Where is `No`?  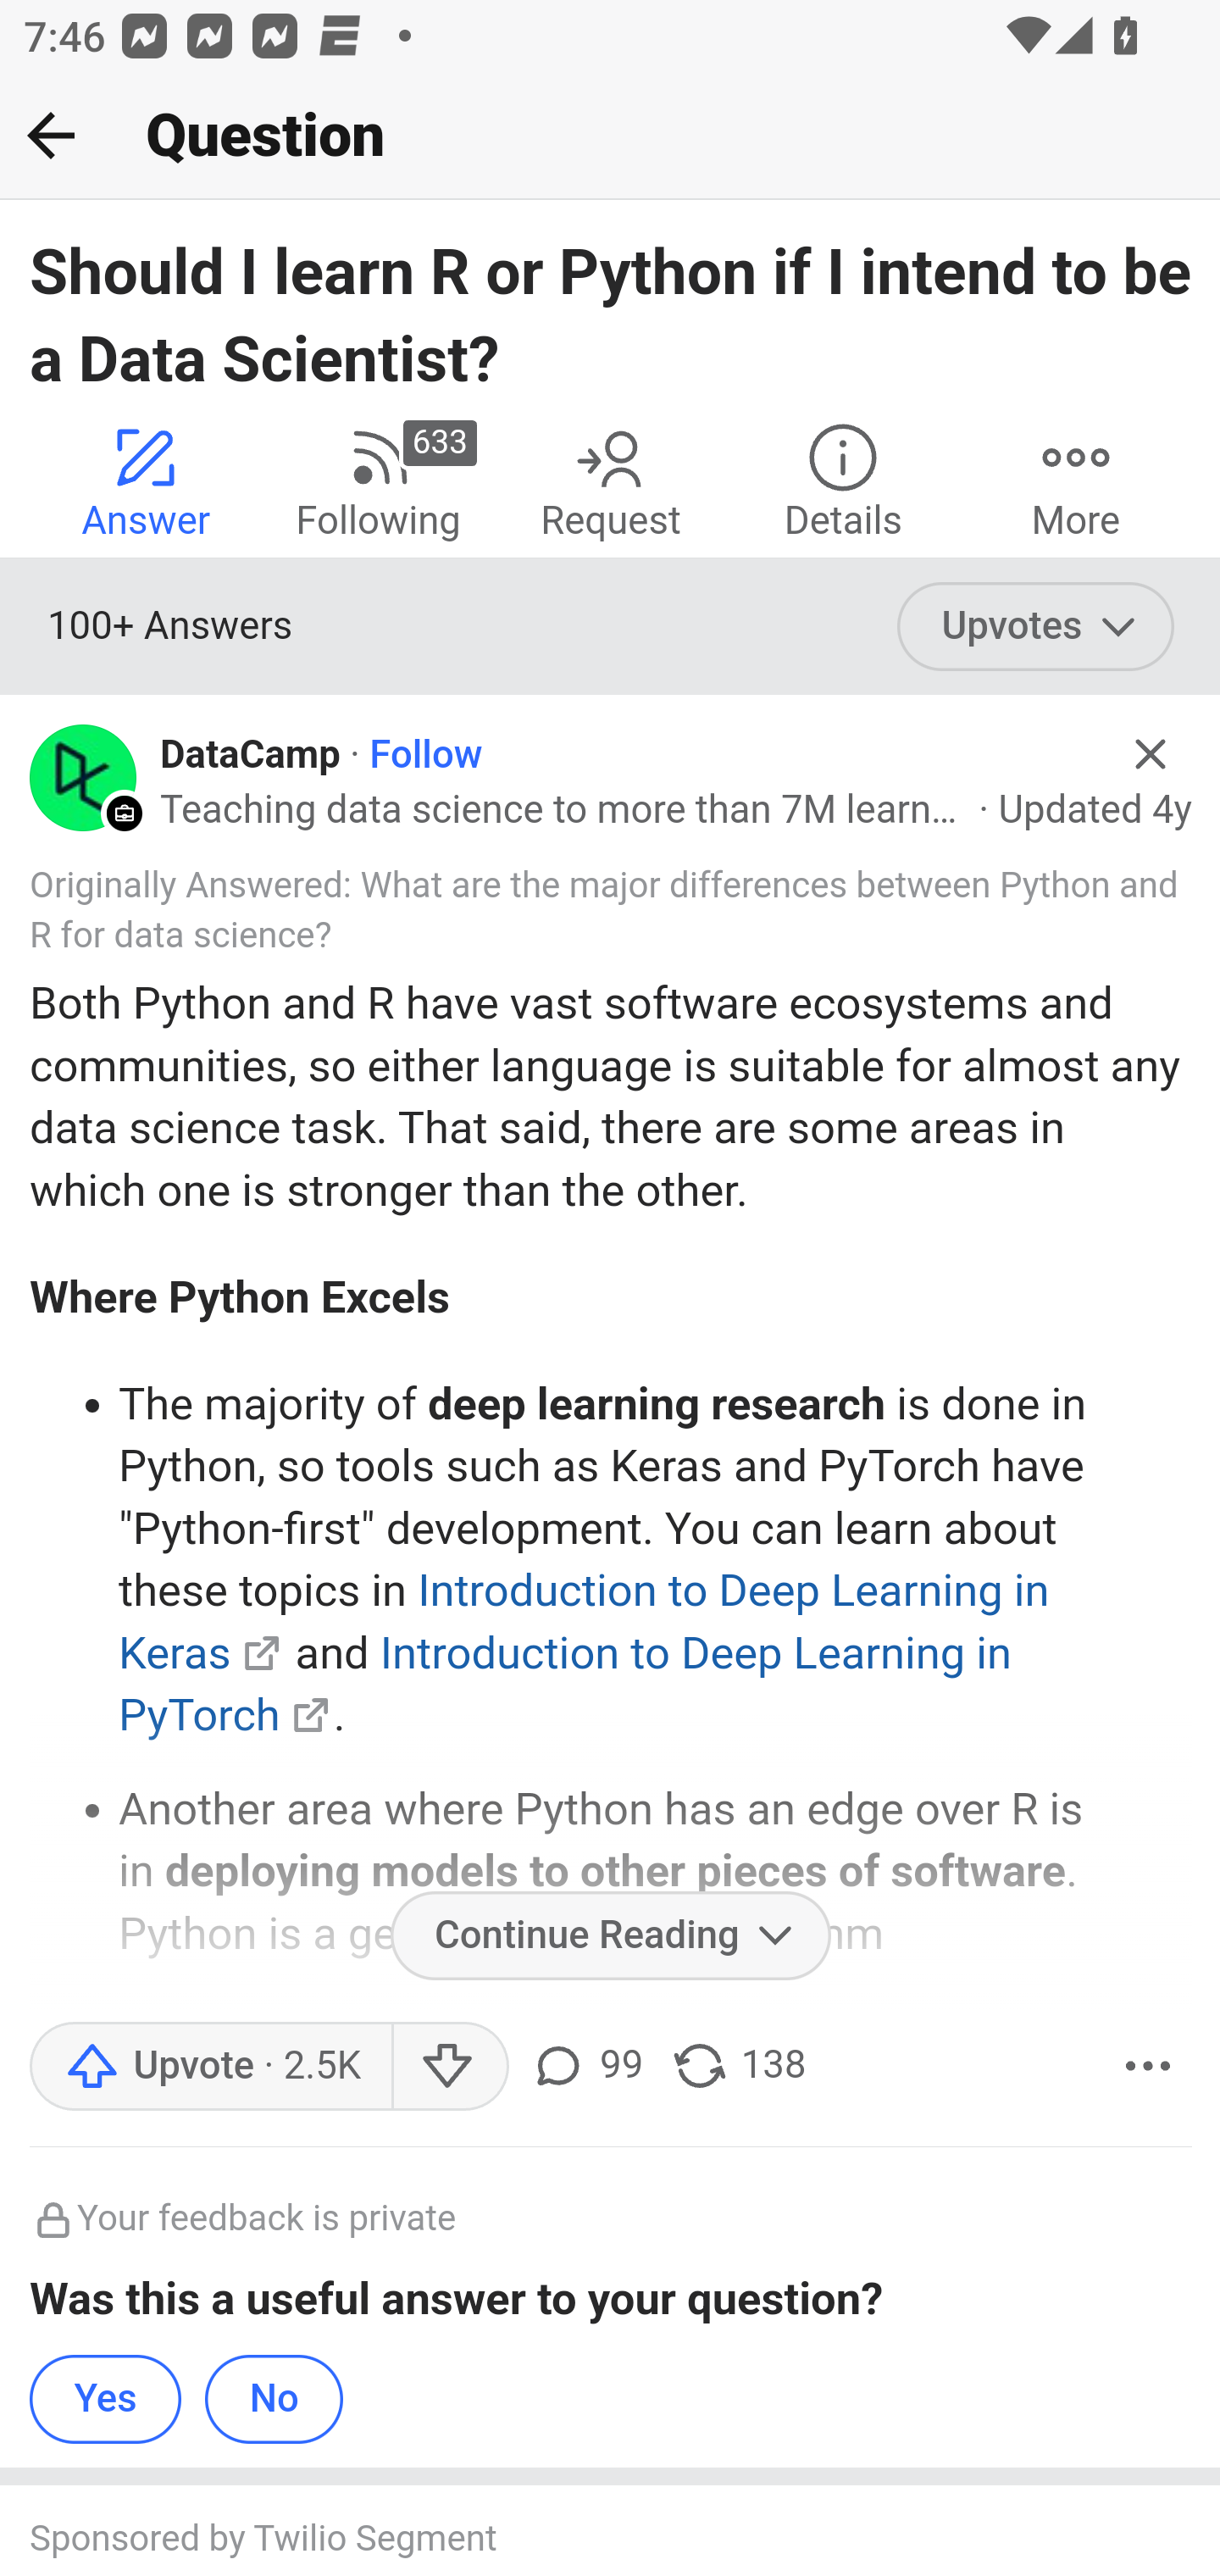 No is located at coordinates (274, 2398).